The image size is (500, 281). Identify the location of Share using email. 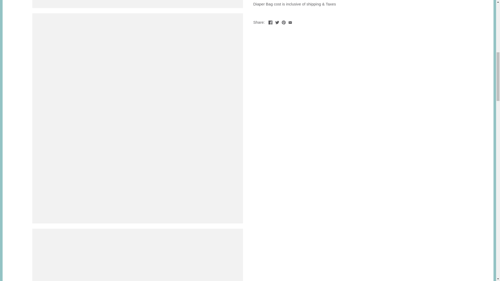
(290, 21).